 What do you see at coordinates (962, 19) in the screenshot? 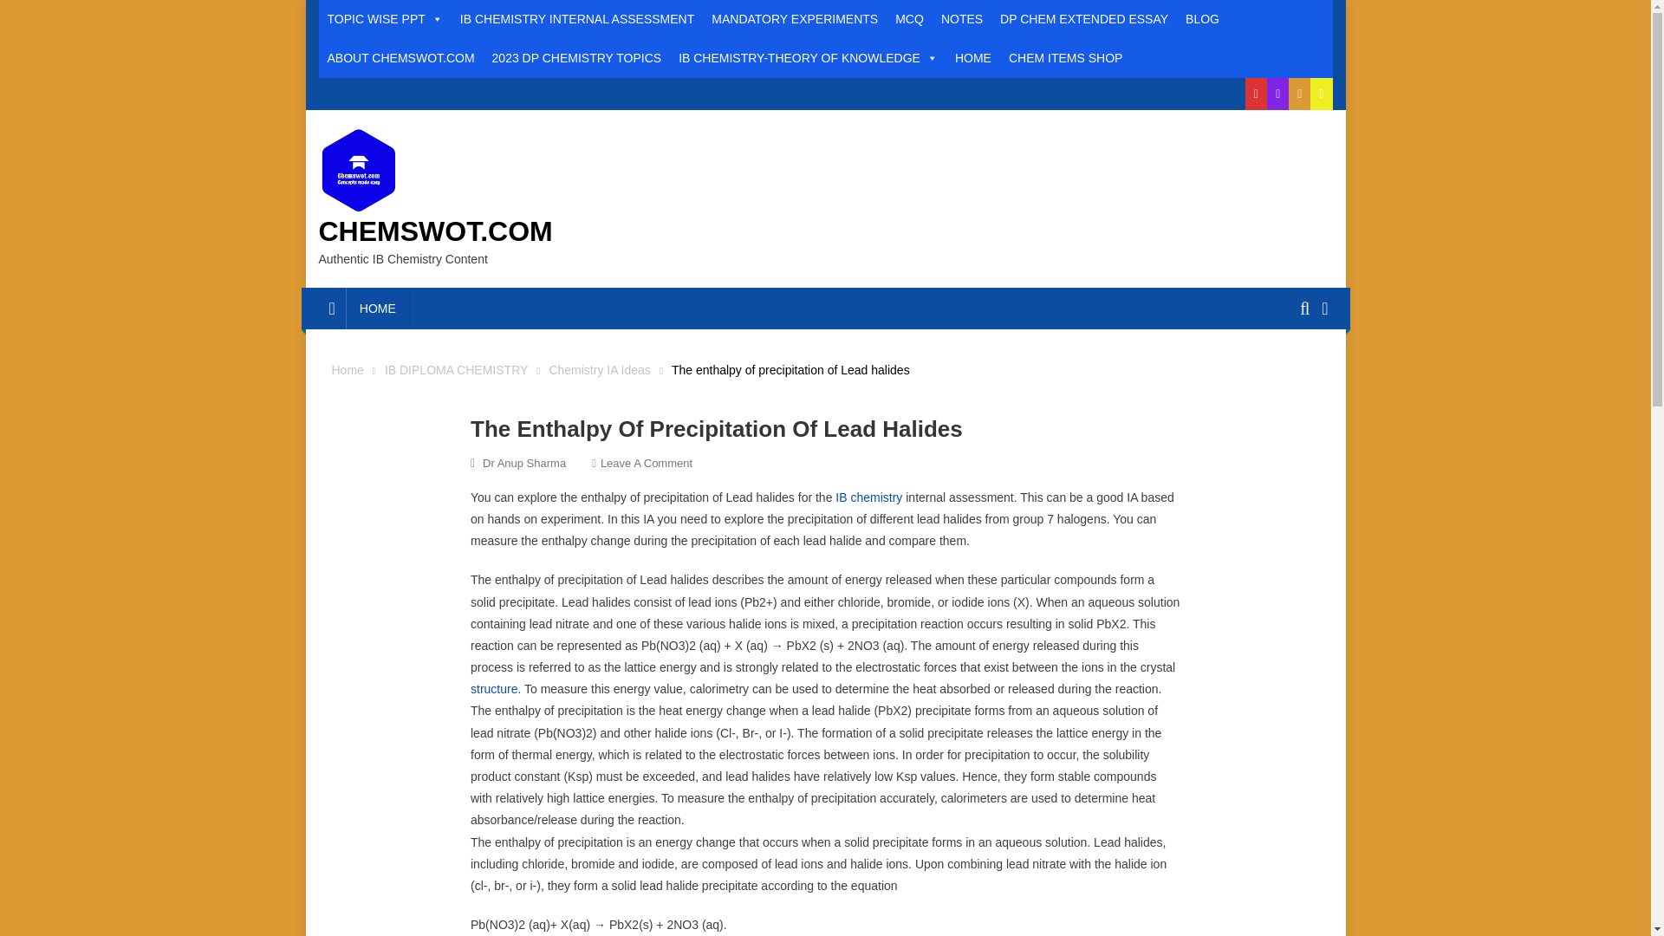
I see `NOTES` at bounding box center [962, 19].